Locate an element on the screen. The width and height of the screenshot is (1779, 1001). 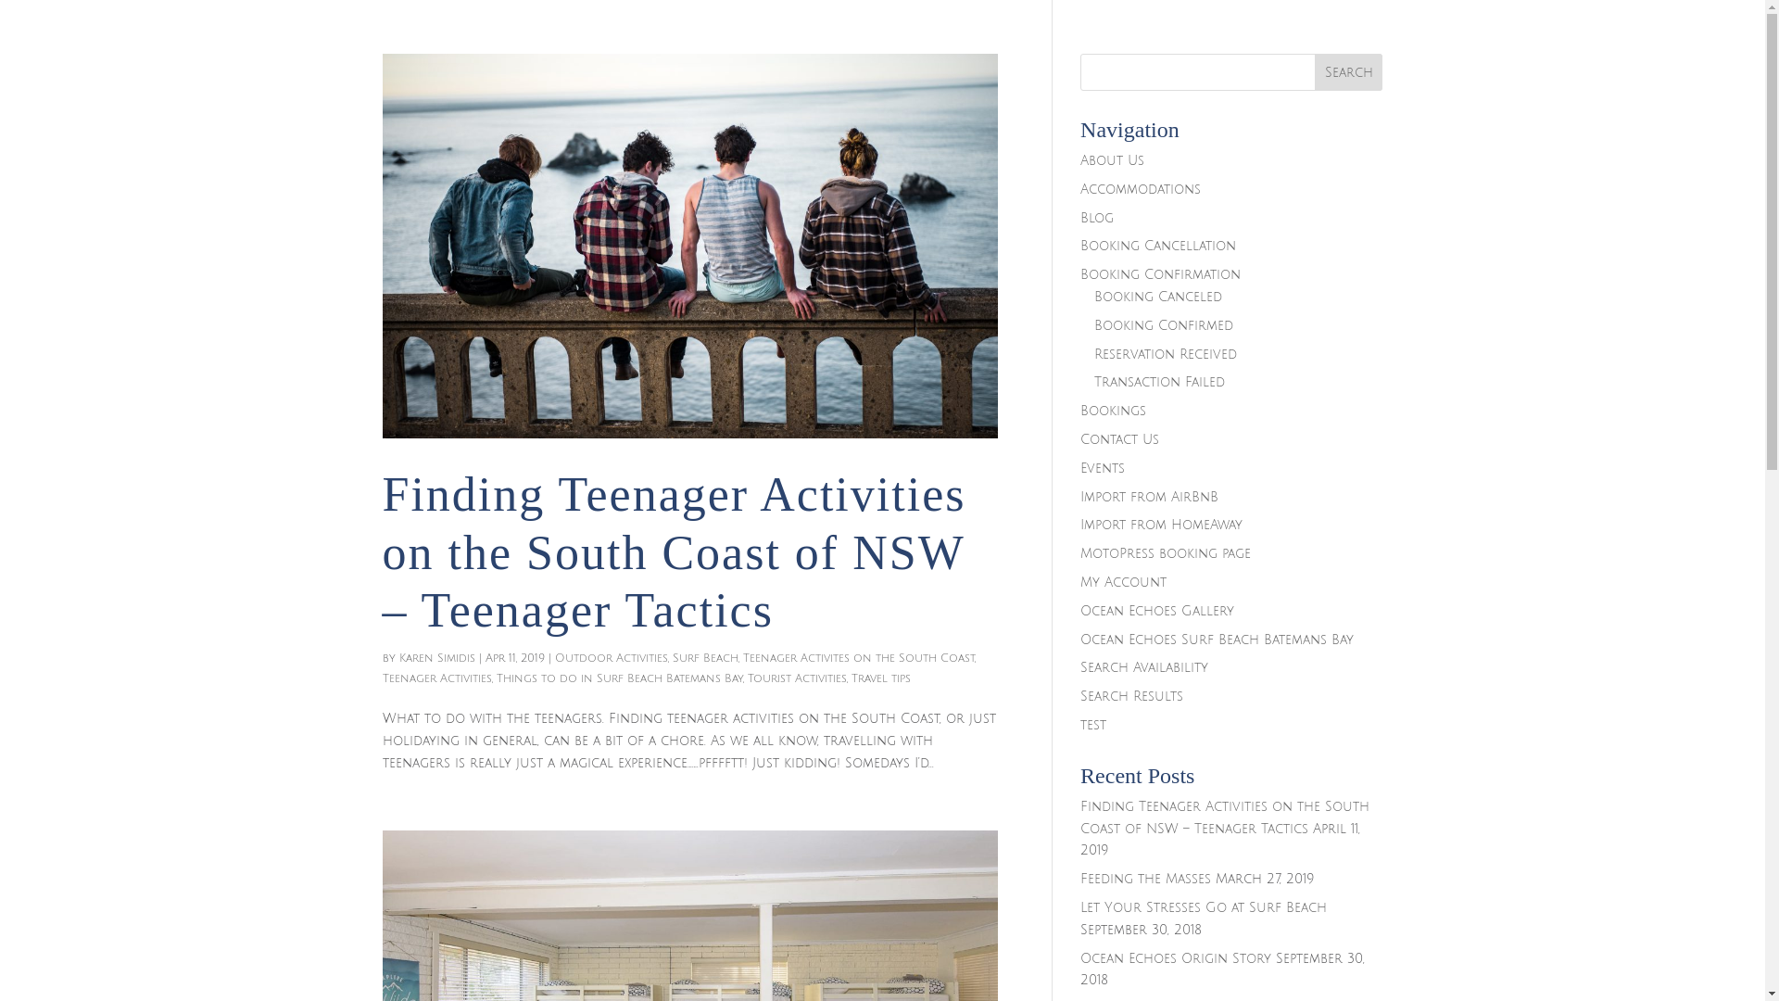
Travel tips is located at coordinates (880, 678).